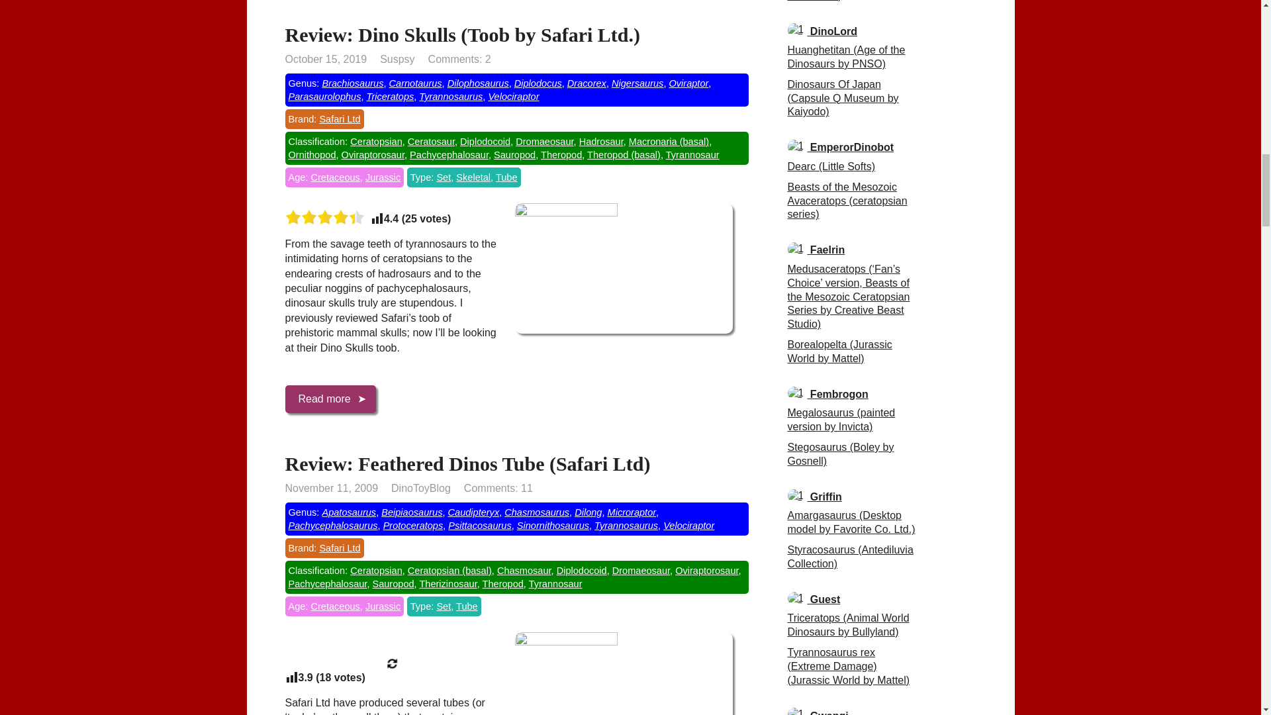  Describe the element at coordinates (397, 60) in the screenshot. I see `Posts by Suspsy` at that location.